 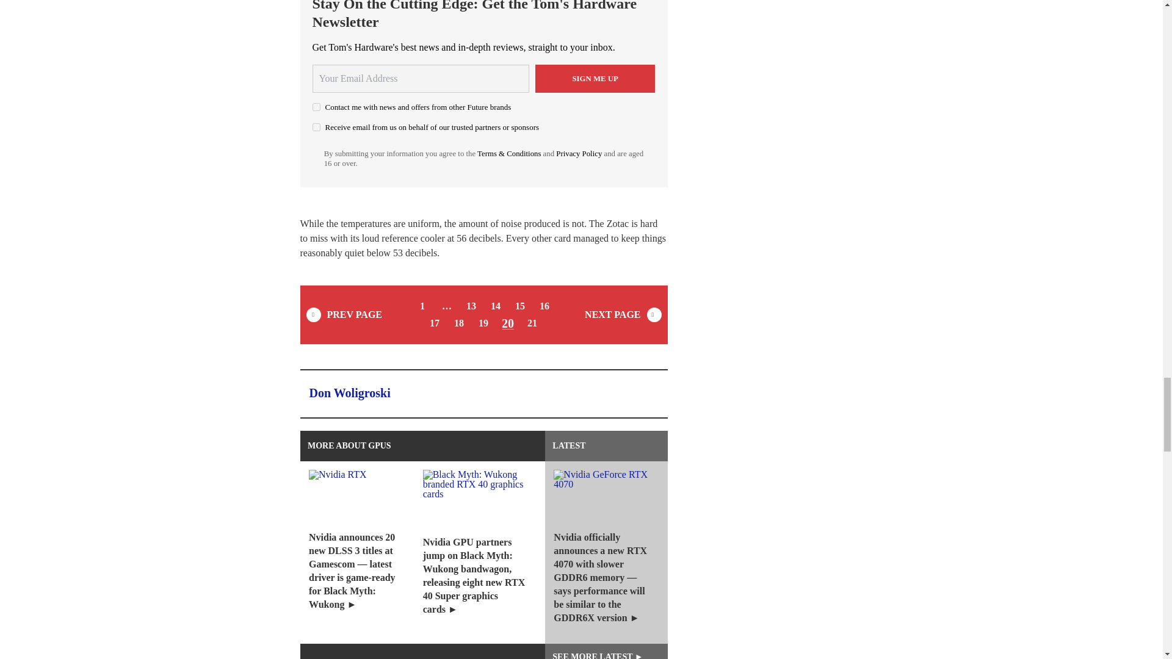 What do you see at coordinates (595, 78) in the screenshot?
I see `Sign me up` at bounding box center [595, 78].